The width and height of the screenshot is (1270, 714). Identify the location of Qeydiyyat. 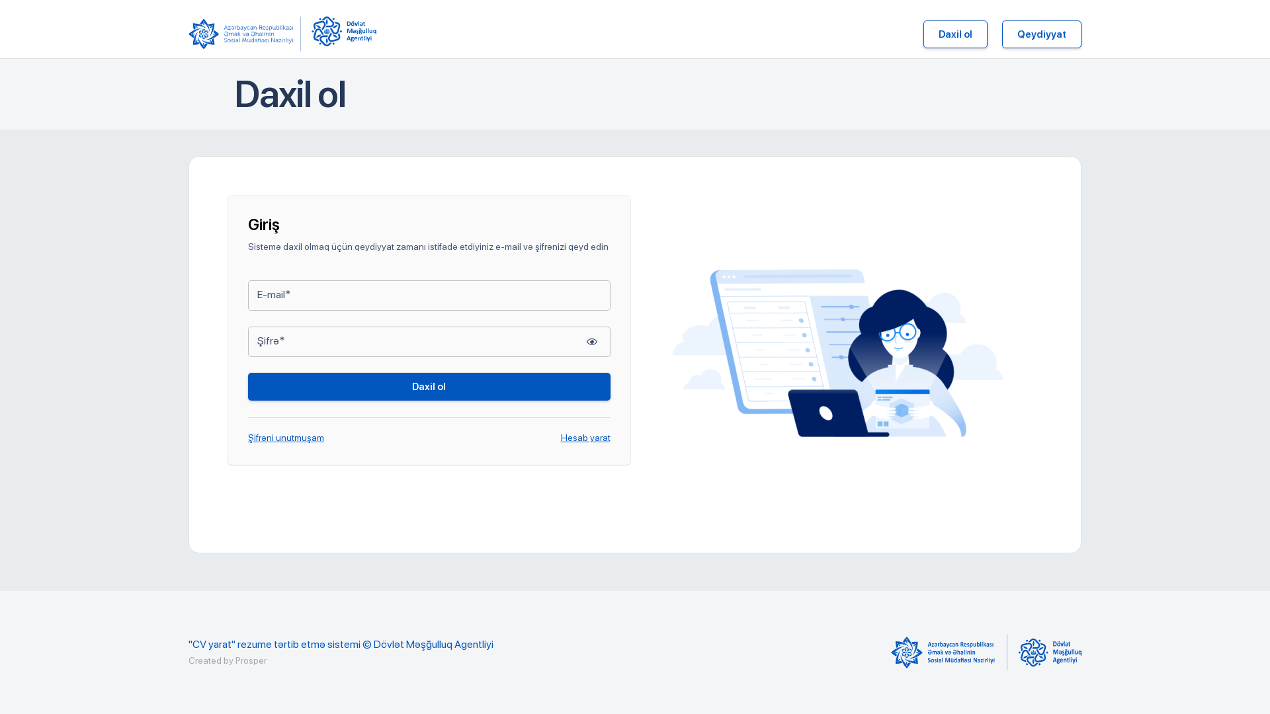
(1042, 34).